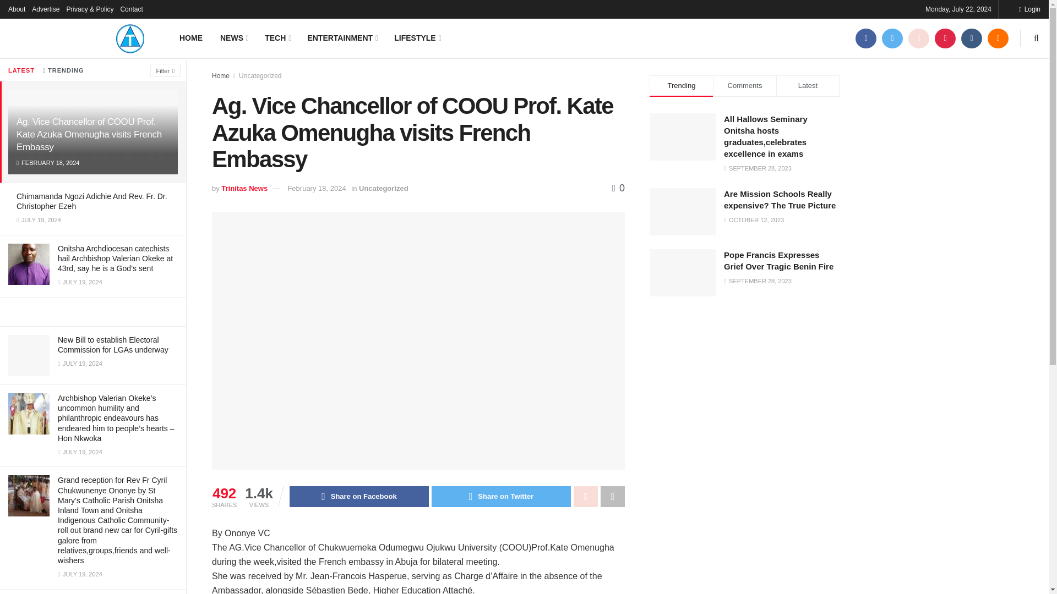  What do you see at coordinates (91, 201) in the screenshot?
I see `Chimamanda Ngozi Adichie And Rev. Fr. Dr. Christopher Ezeh` at bounding box center [91, 201].